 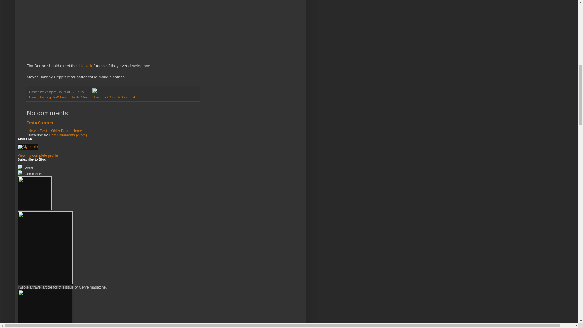 What do you see at coordinates (36, 97) in the screenshot?
I see `Email This` at bounding box center [36, 97].